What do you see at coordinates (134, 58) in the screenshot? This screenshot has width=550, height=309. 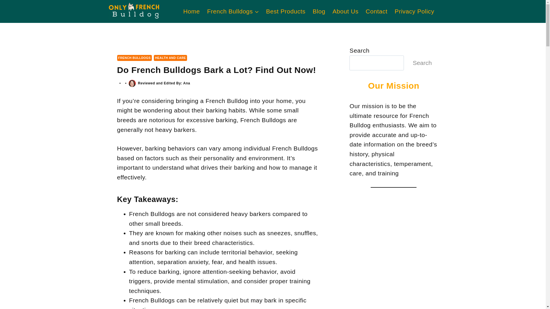 I see `FRENCH BULLDOGS` at bounding box center [134, 58].